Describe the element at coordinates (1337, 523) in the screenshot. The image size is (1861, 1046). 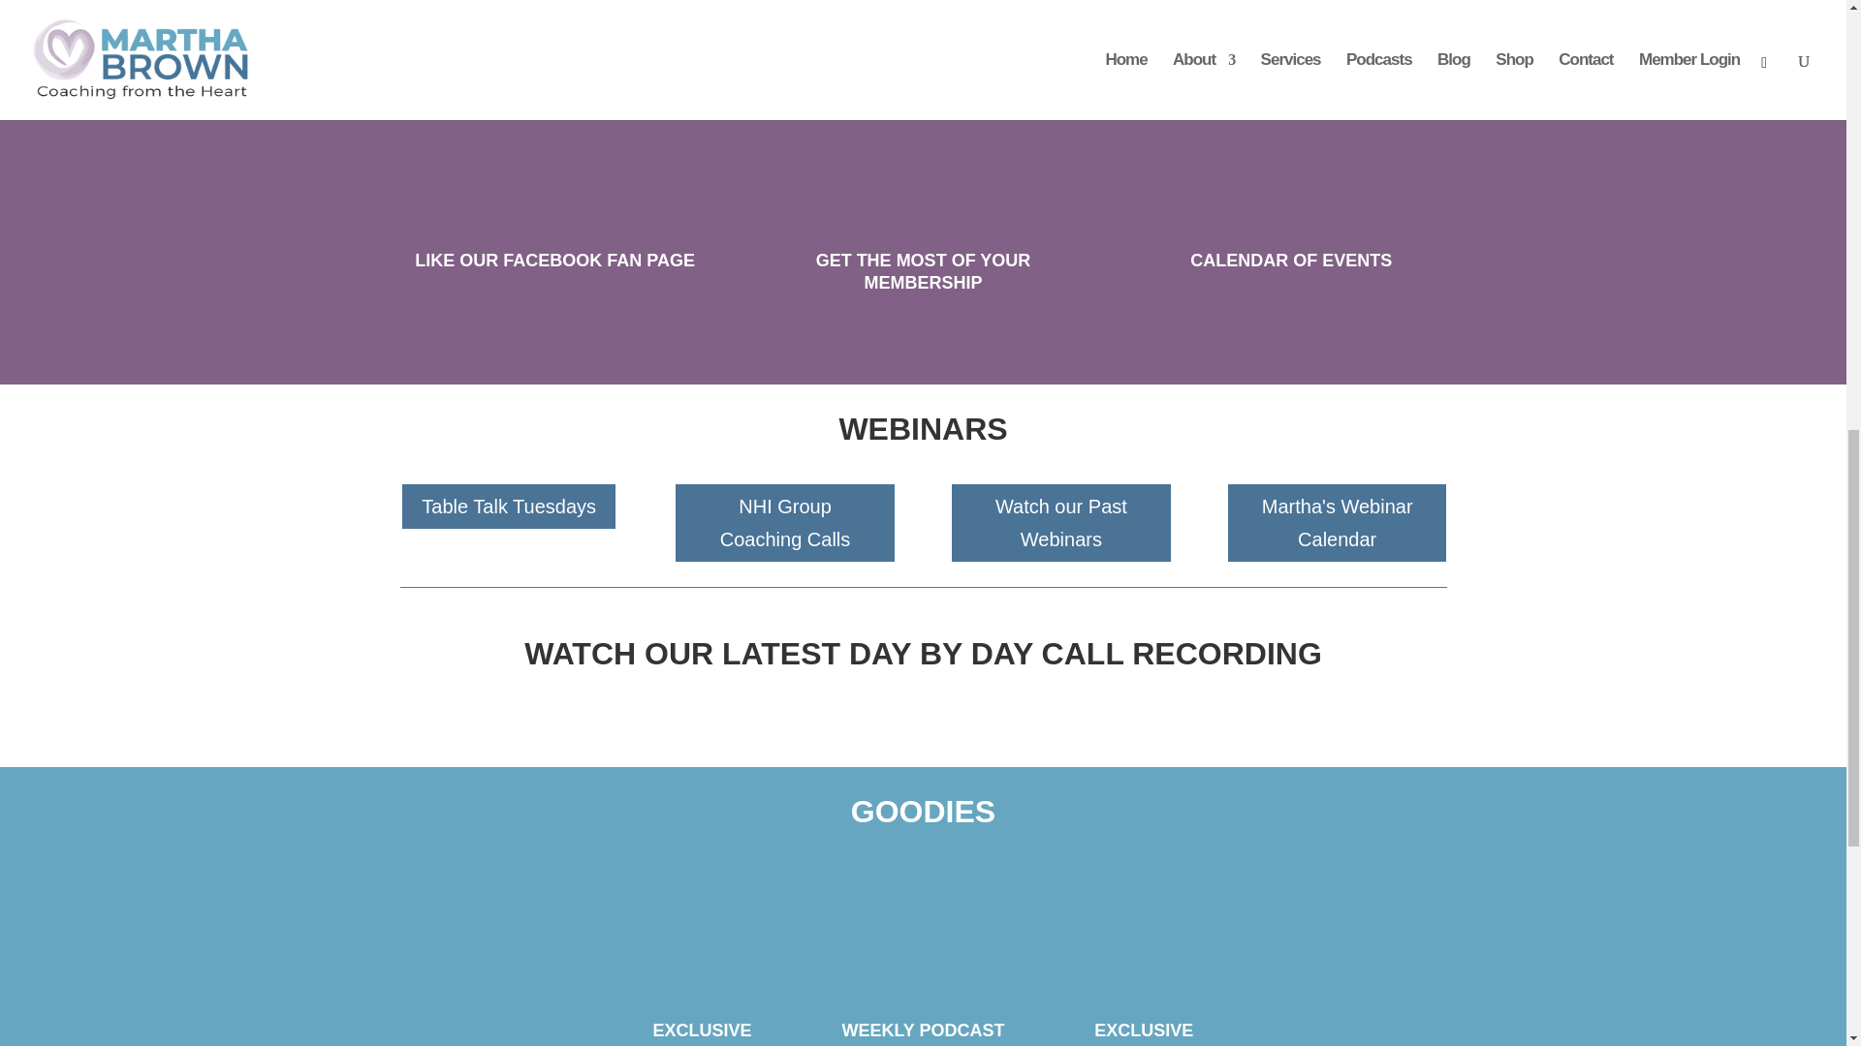
I see `Martha's Webinar Calendar` at that location.